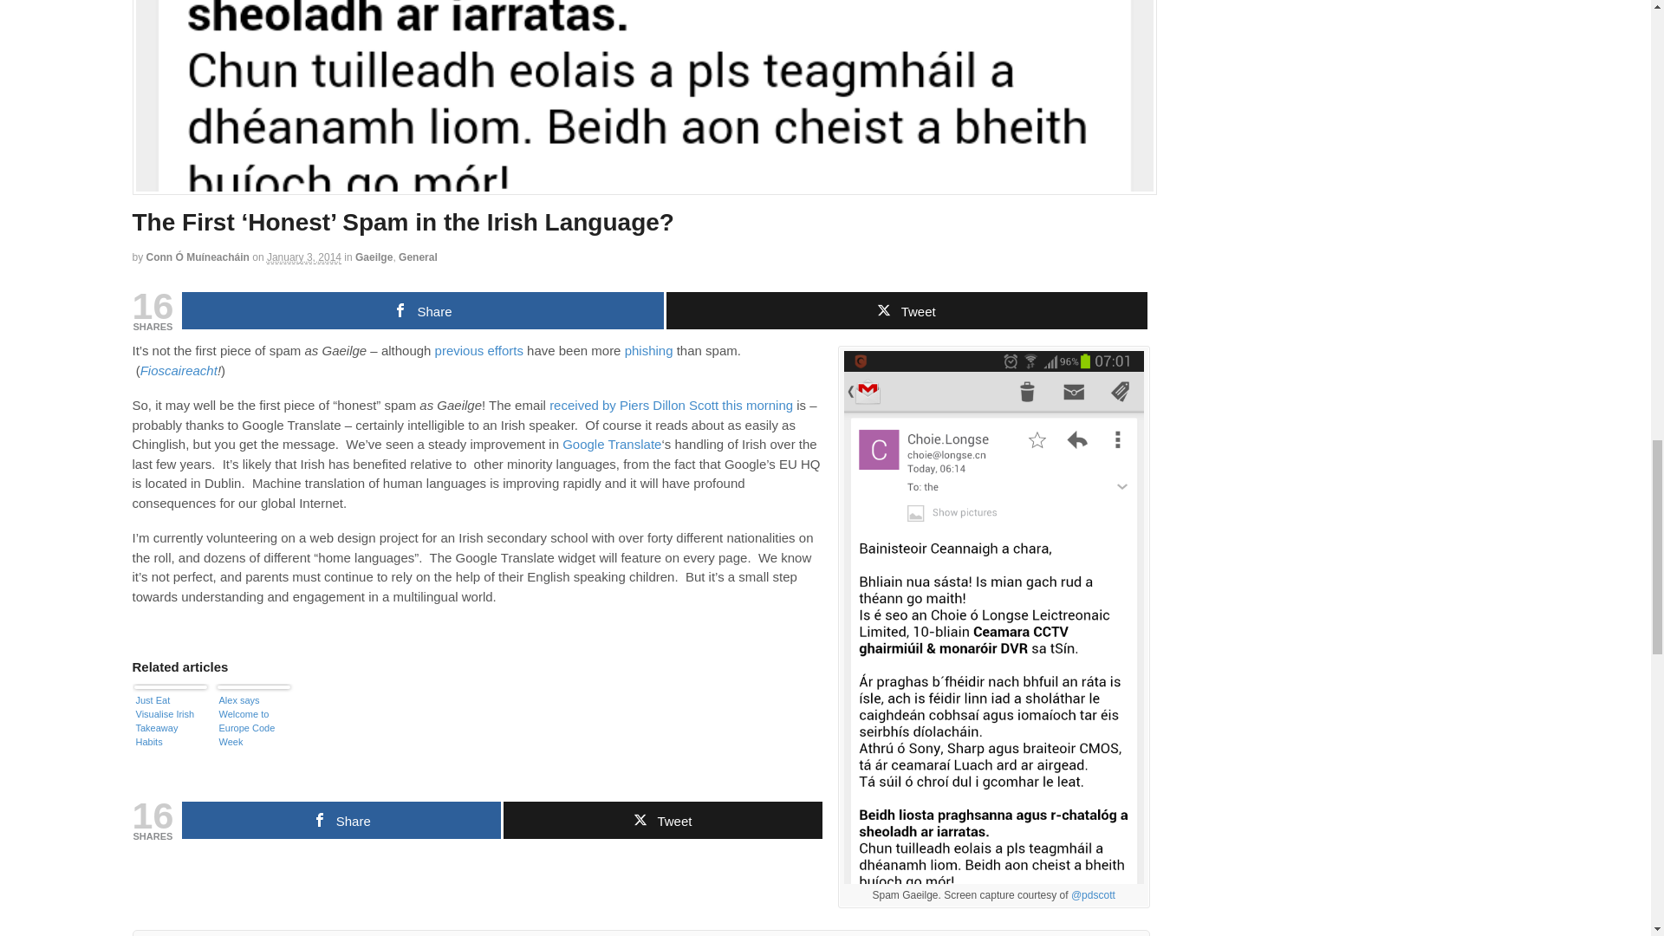 The width and height of the screenshot is (1664, 936). Describe the element at coordinates (662, 820) in the screenshot. I see `Tweet` at that location.